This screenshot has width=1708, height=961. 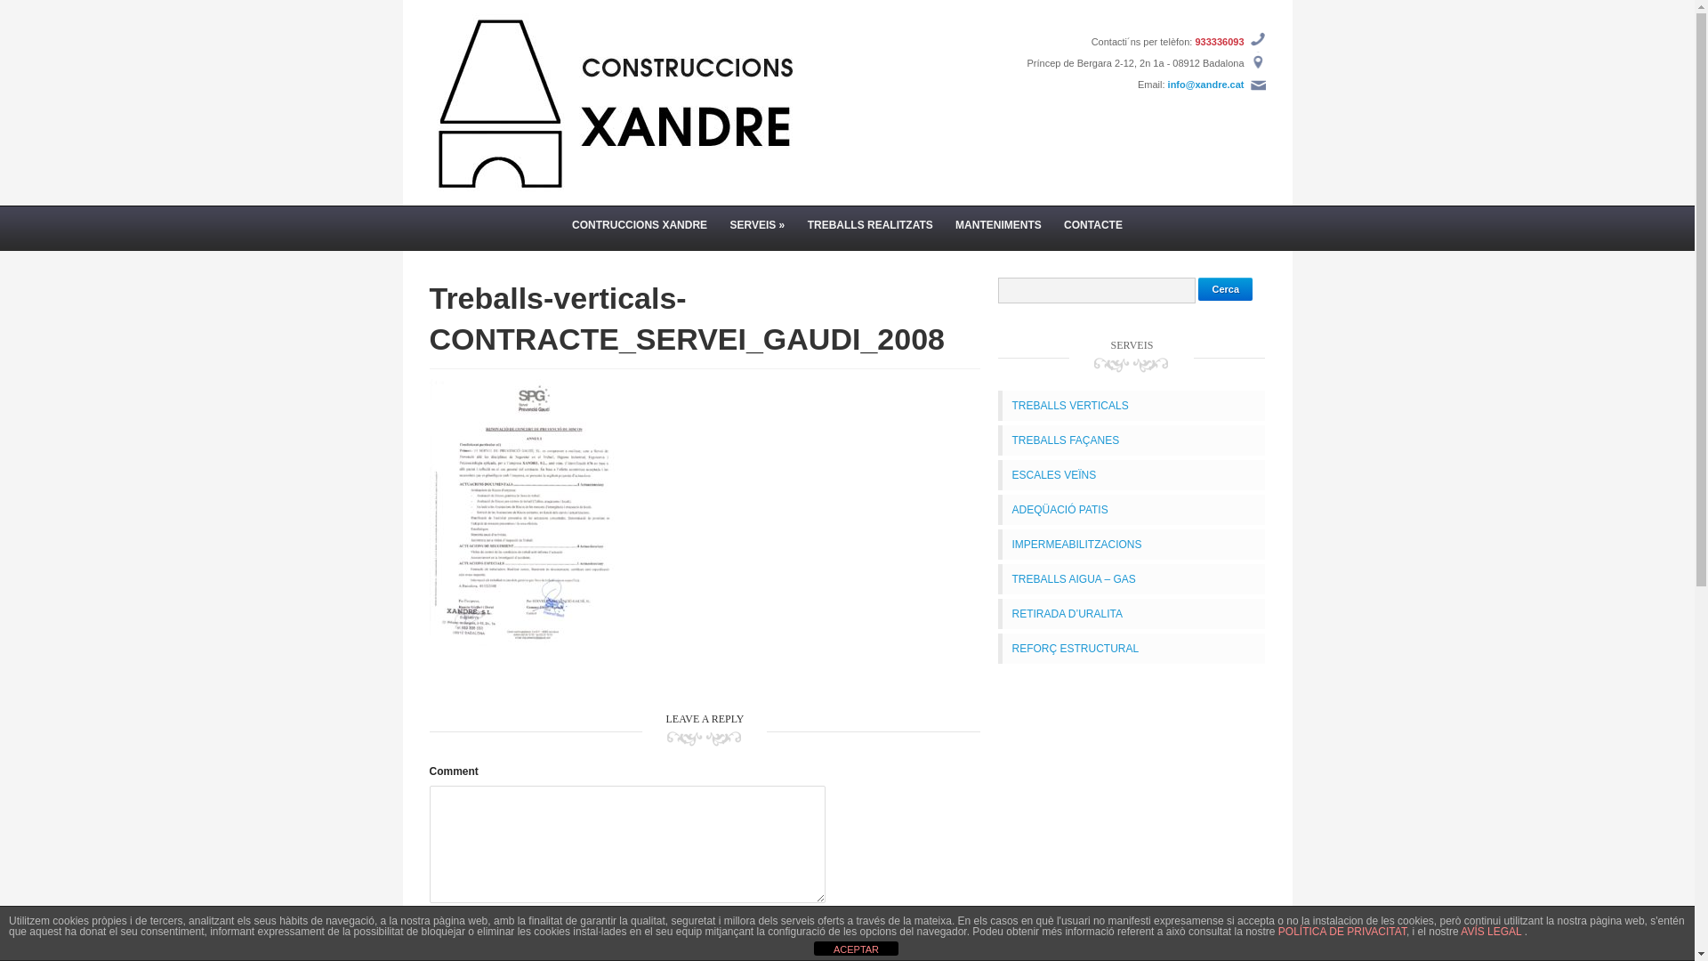 What do you see at coordinates (1226, 288) in the screenshot?
I see `Cerca` at bounding box center [1226, 288].